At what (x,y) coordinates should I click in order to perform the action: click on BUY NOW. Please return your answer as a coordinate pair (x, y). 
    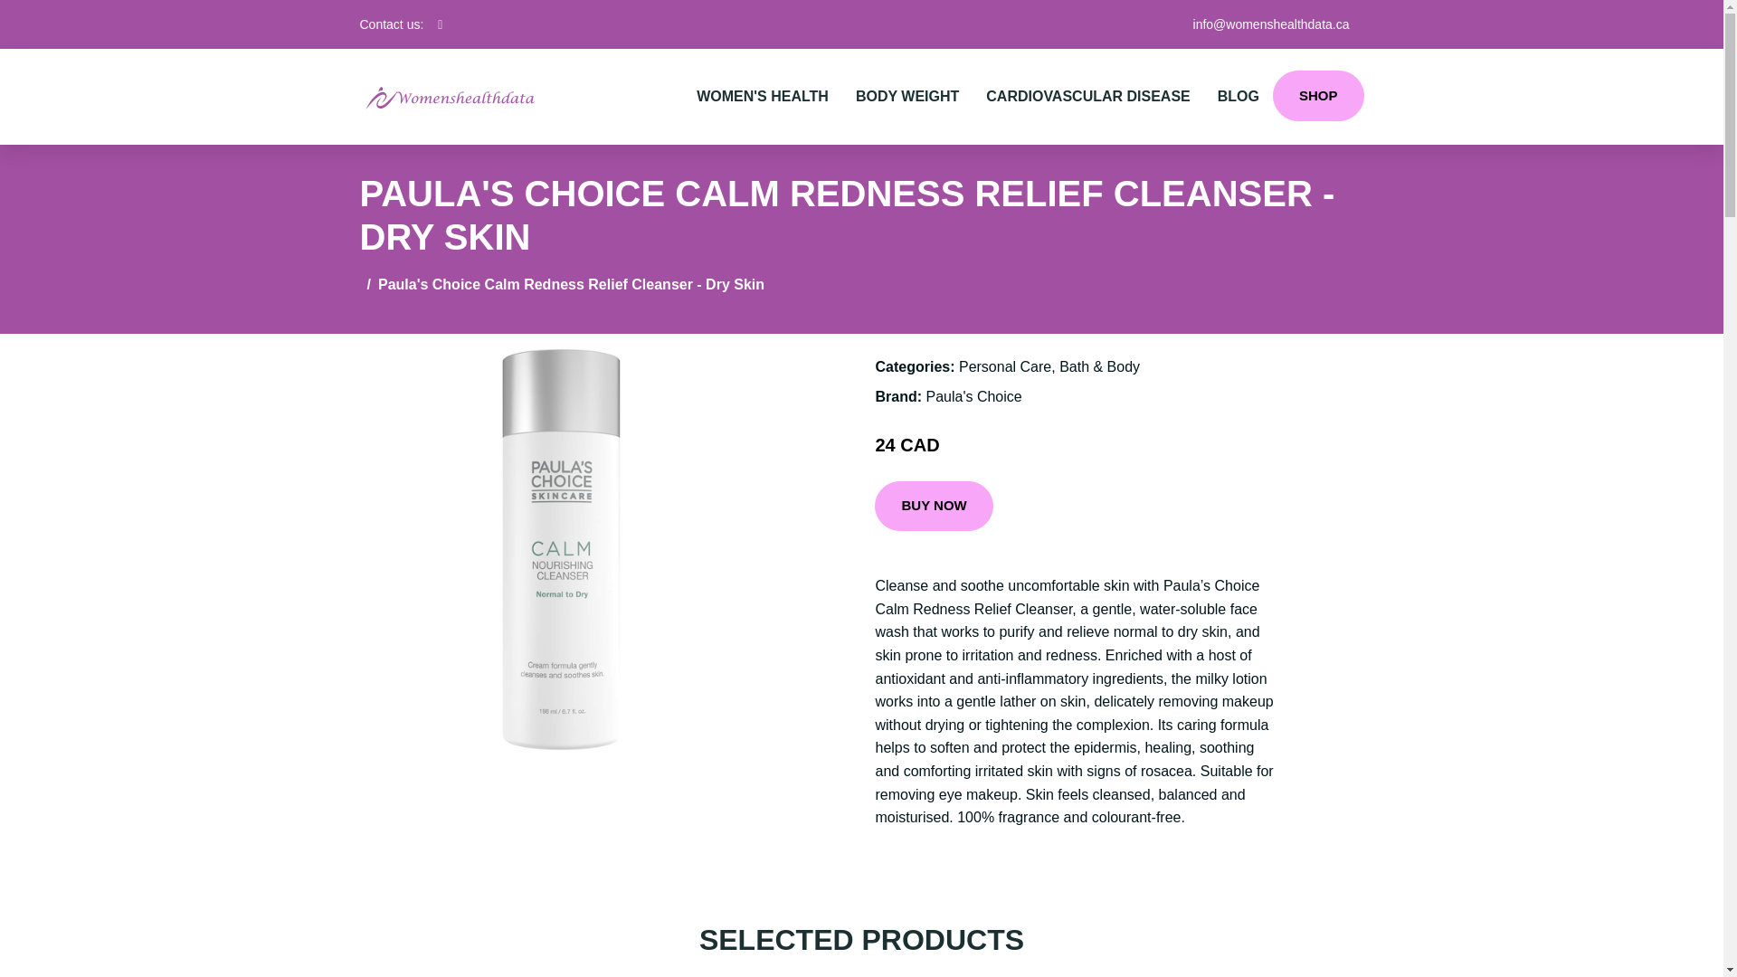
    Looking at the image, I should click on (934, 507).